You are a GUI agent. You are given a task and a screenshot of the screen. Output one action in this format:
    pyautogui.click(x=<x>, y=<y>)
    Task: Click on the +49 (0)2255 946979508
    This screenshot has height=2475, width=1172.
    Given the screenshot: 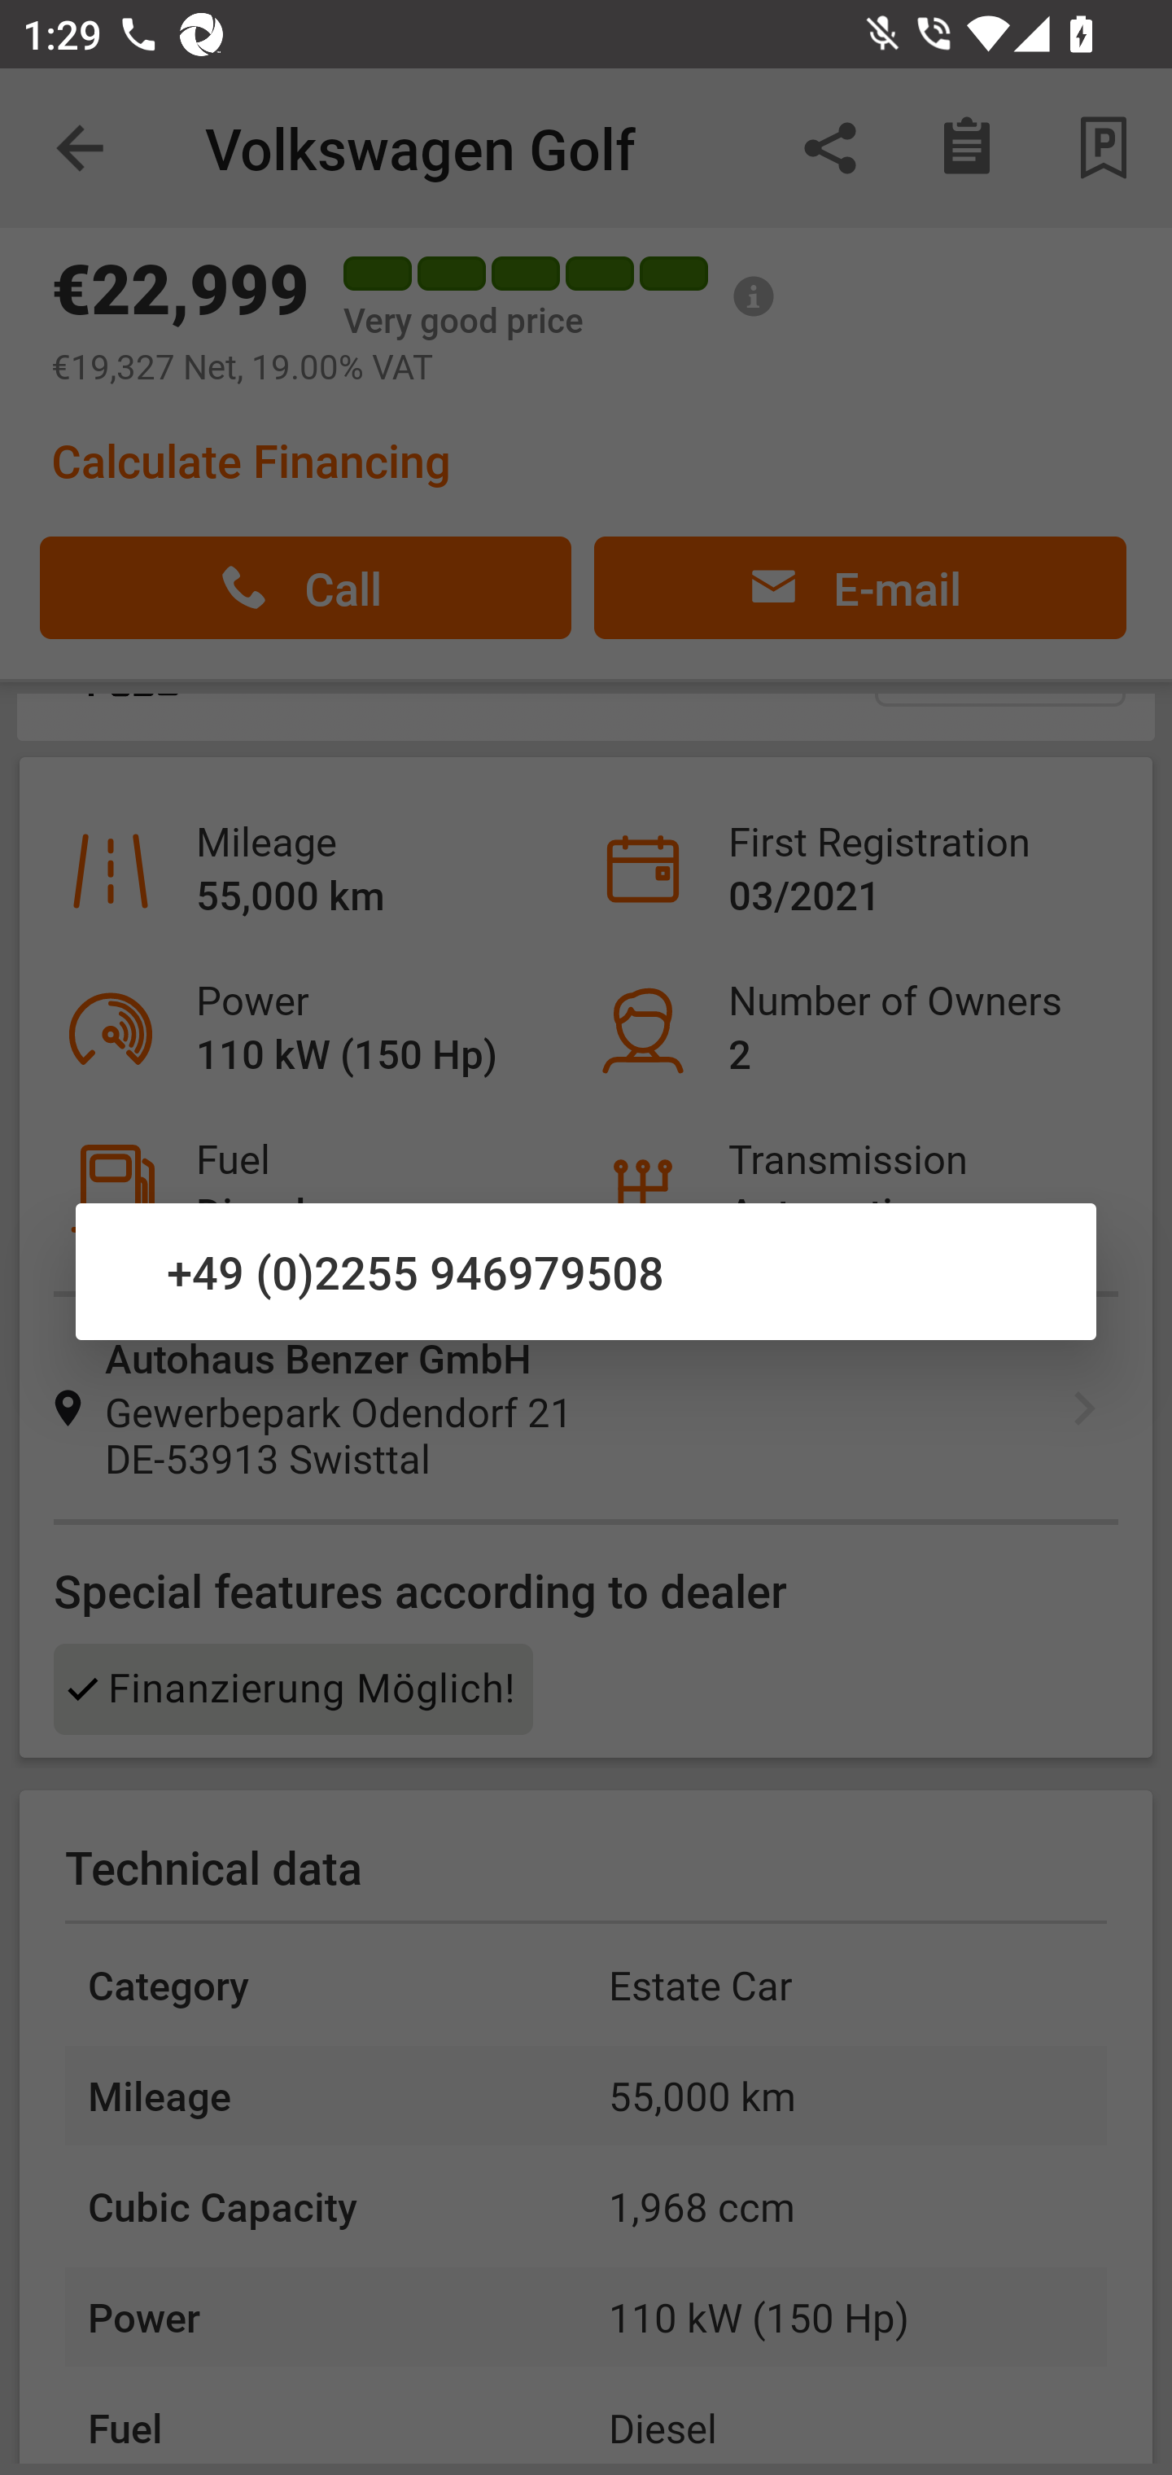 What is the action you would take?
    pyautogui.click(x=586, y=1270)
    